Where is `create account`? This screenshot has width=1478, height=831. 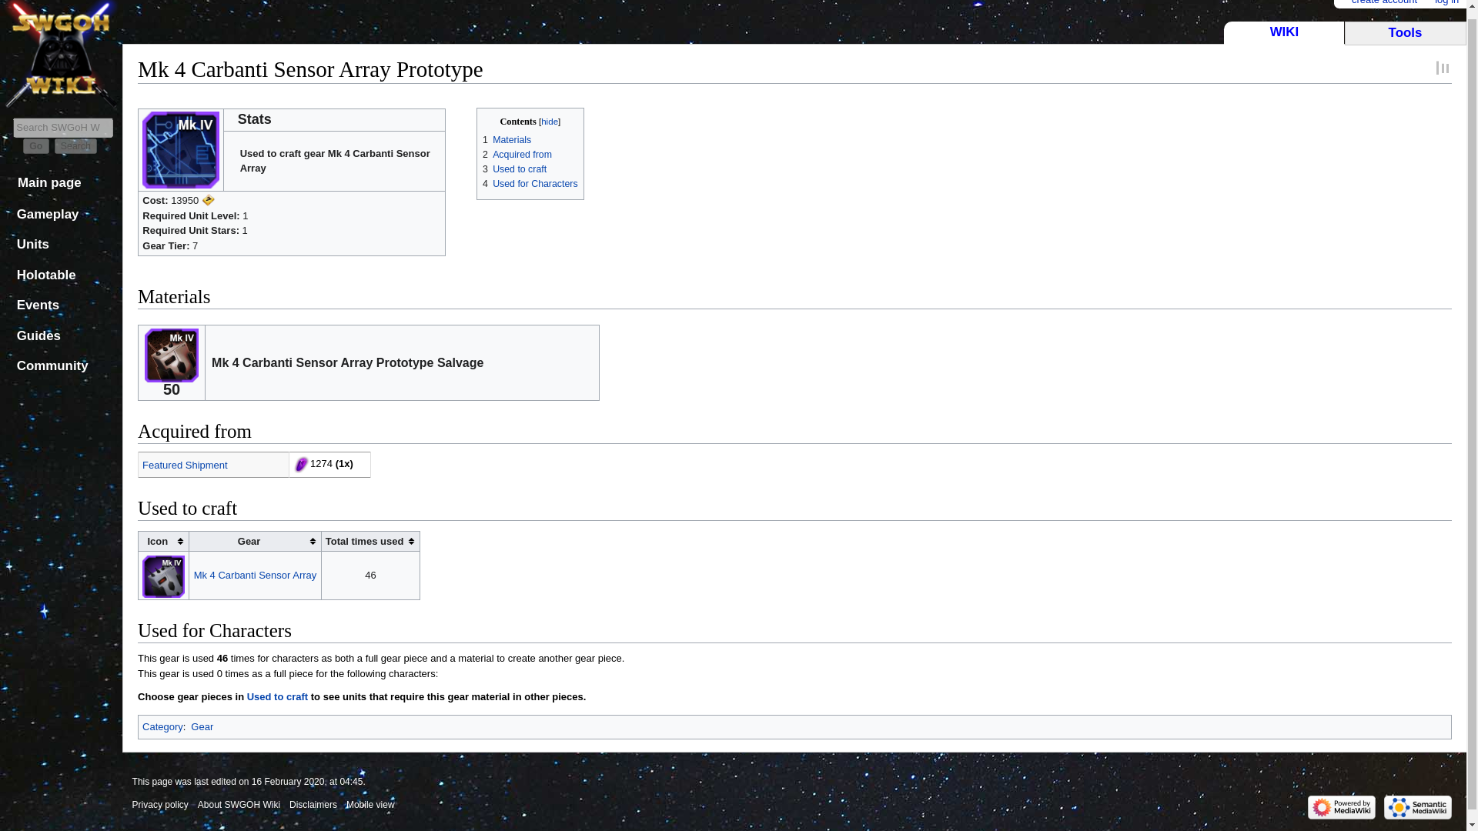 create account is located at coordinates (1384, 3).